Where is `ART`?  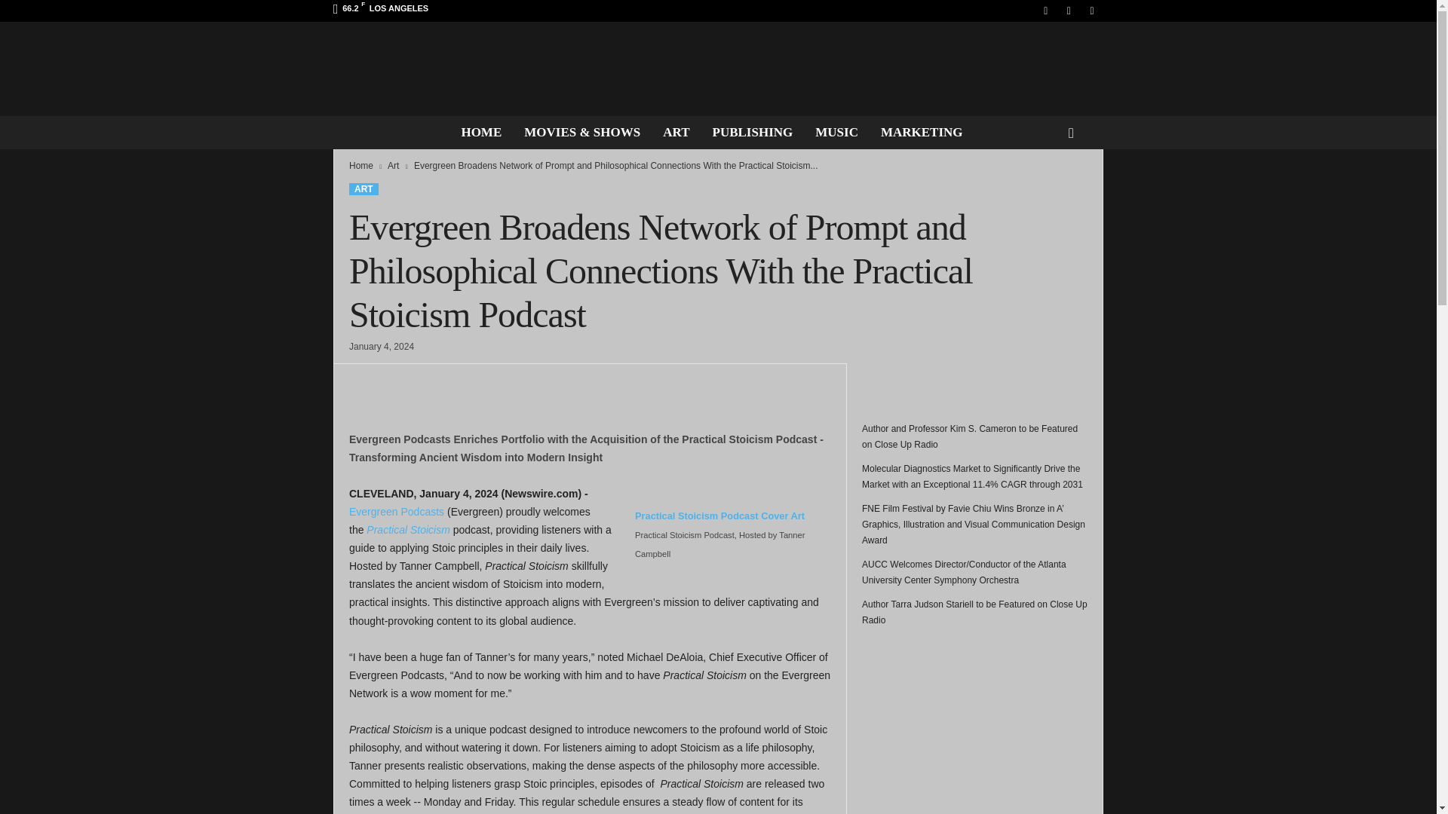 ART is located at coordinates (364, 189).